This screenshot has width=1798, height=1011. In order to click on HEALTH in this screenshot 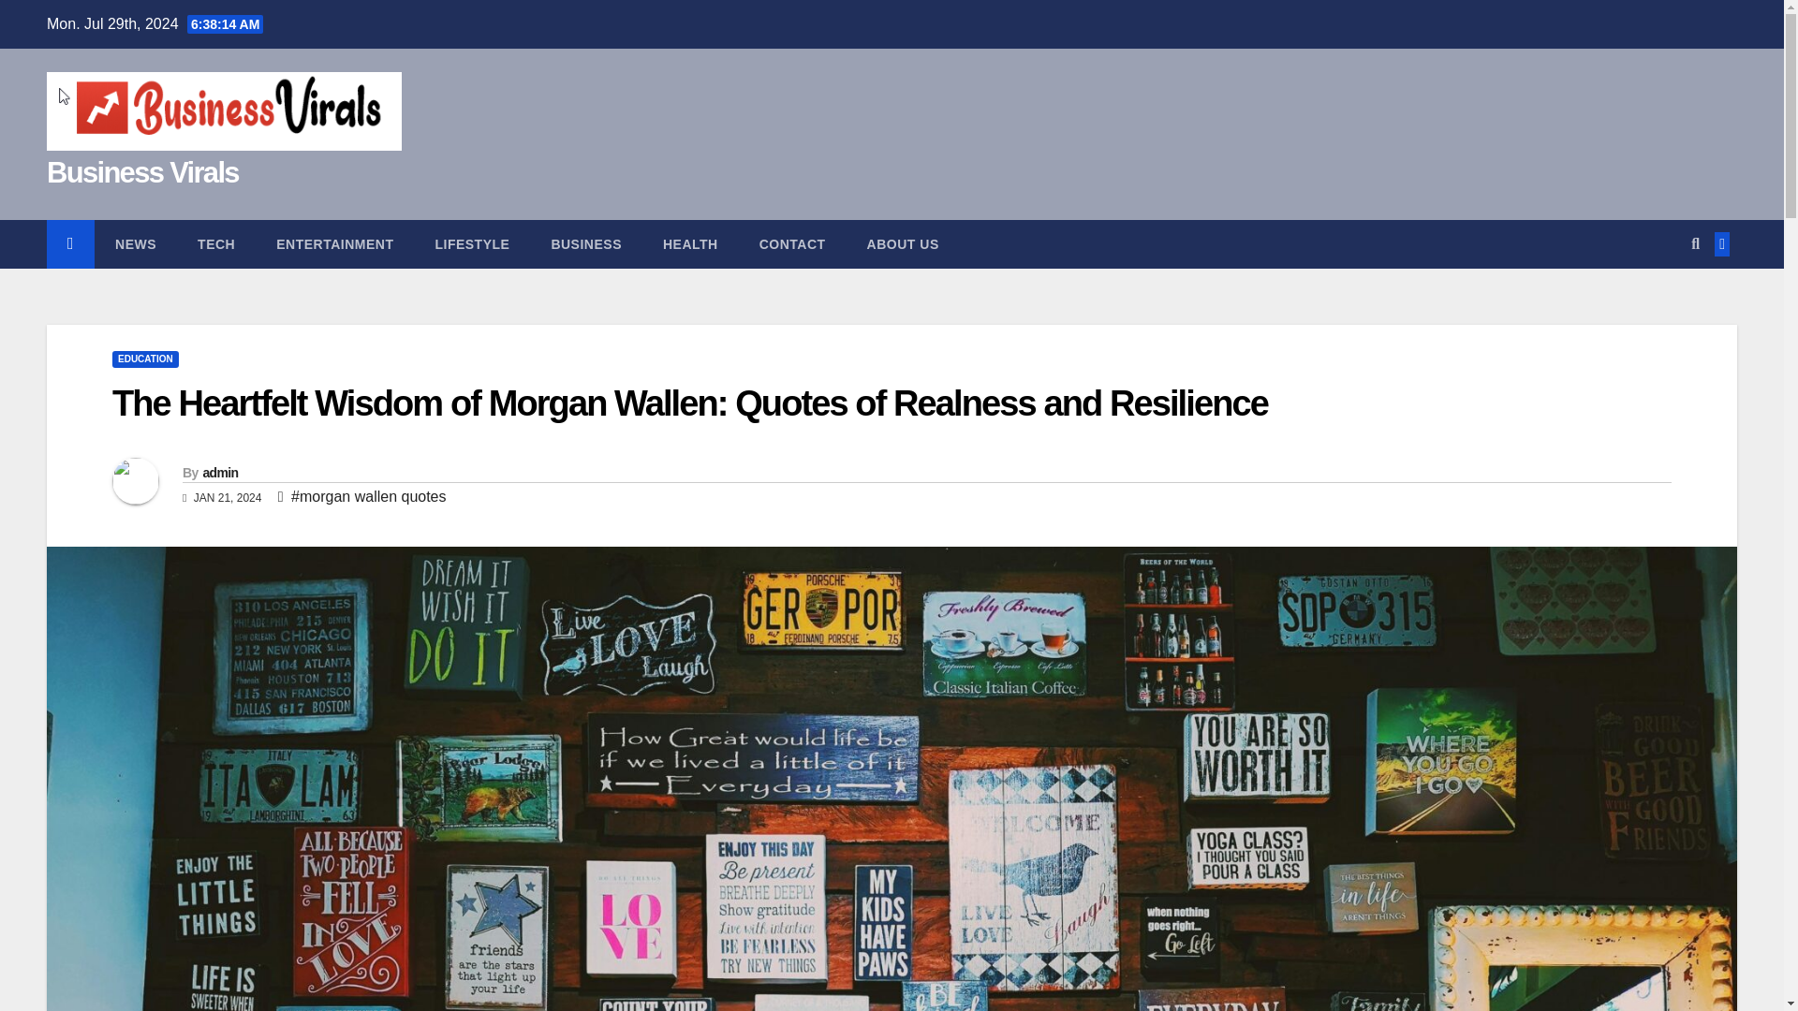, I will do `click(690, 244)`.